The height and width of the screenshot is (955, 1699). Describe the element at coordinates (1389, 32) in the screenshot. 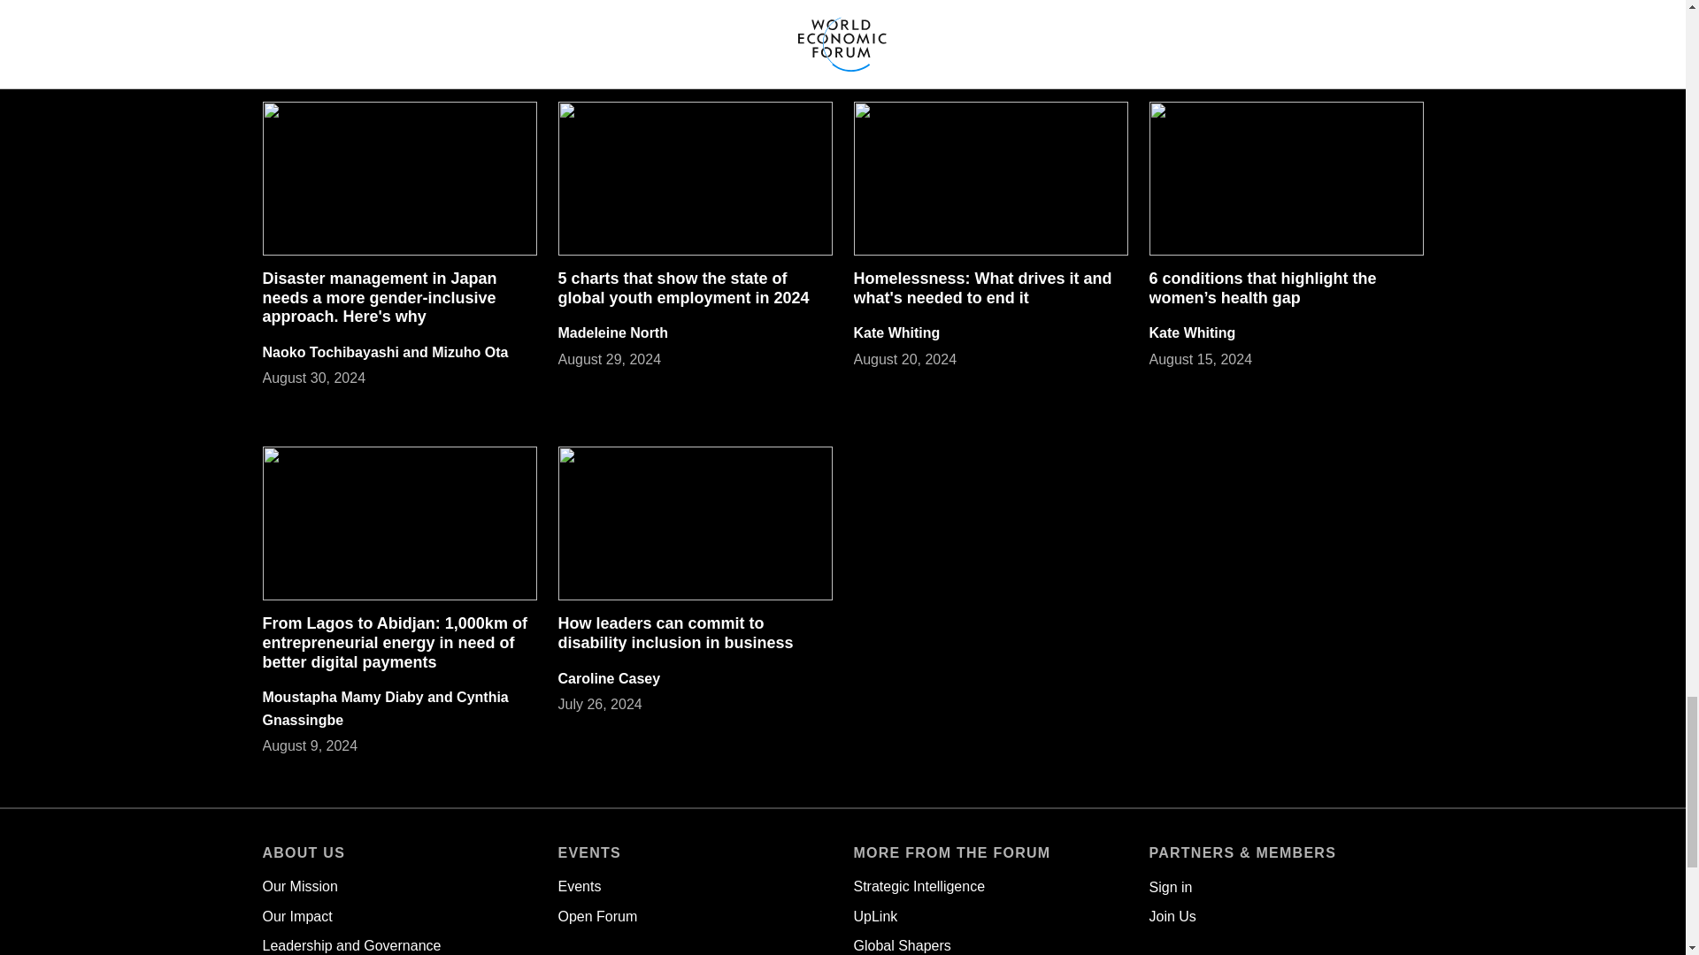

I see `SEE ALL` at that location.